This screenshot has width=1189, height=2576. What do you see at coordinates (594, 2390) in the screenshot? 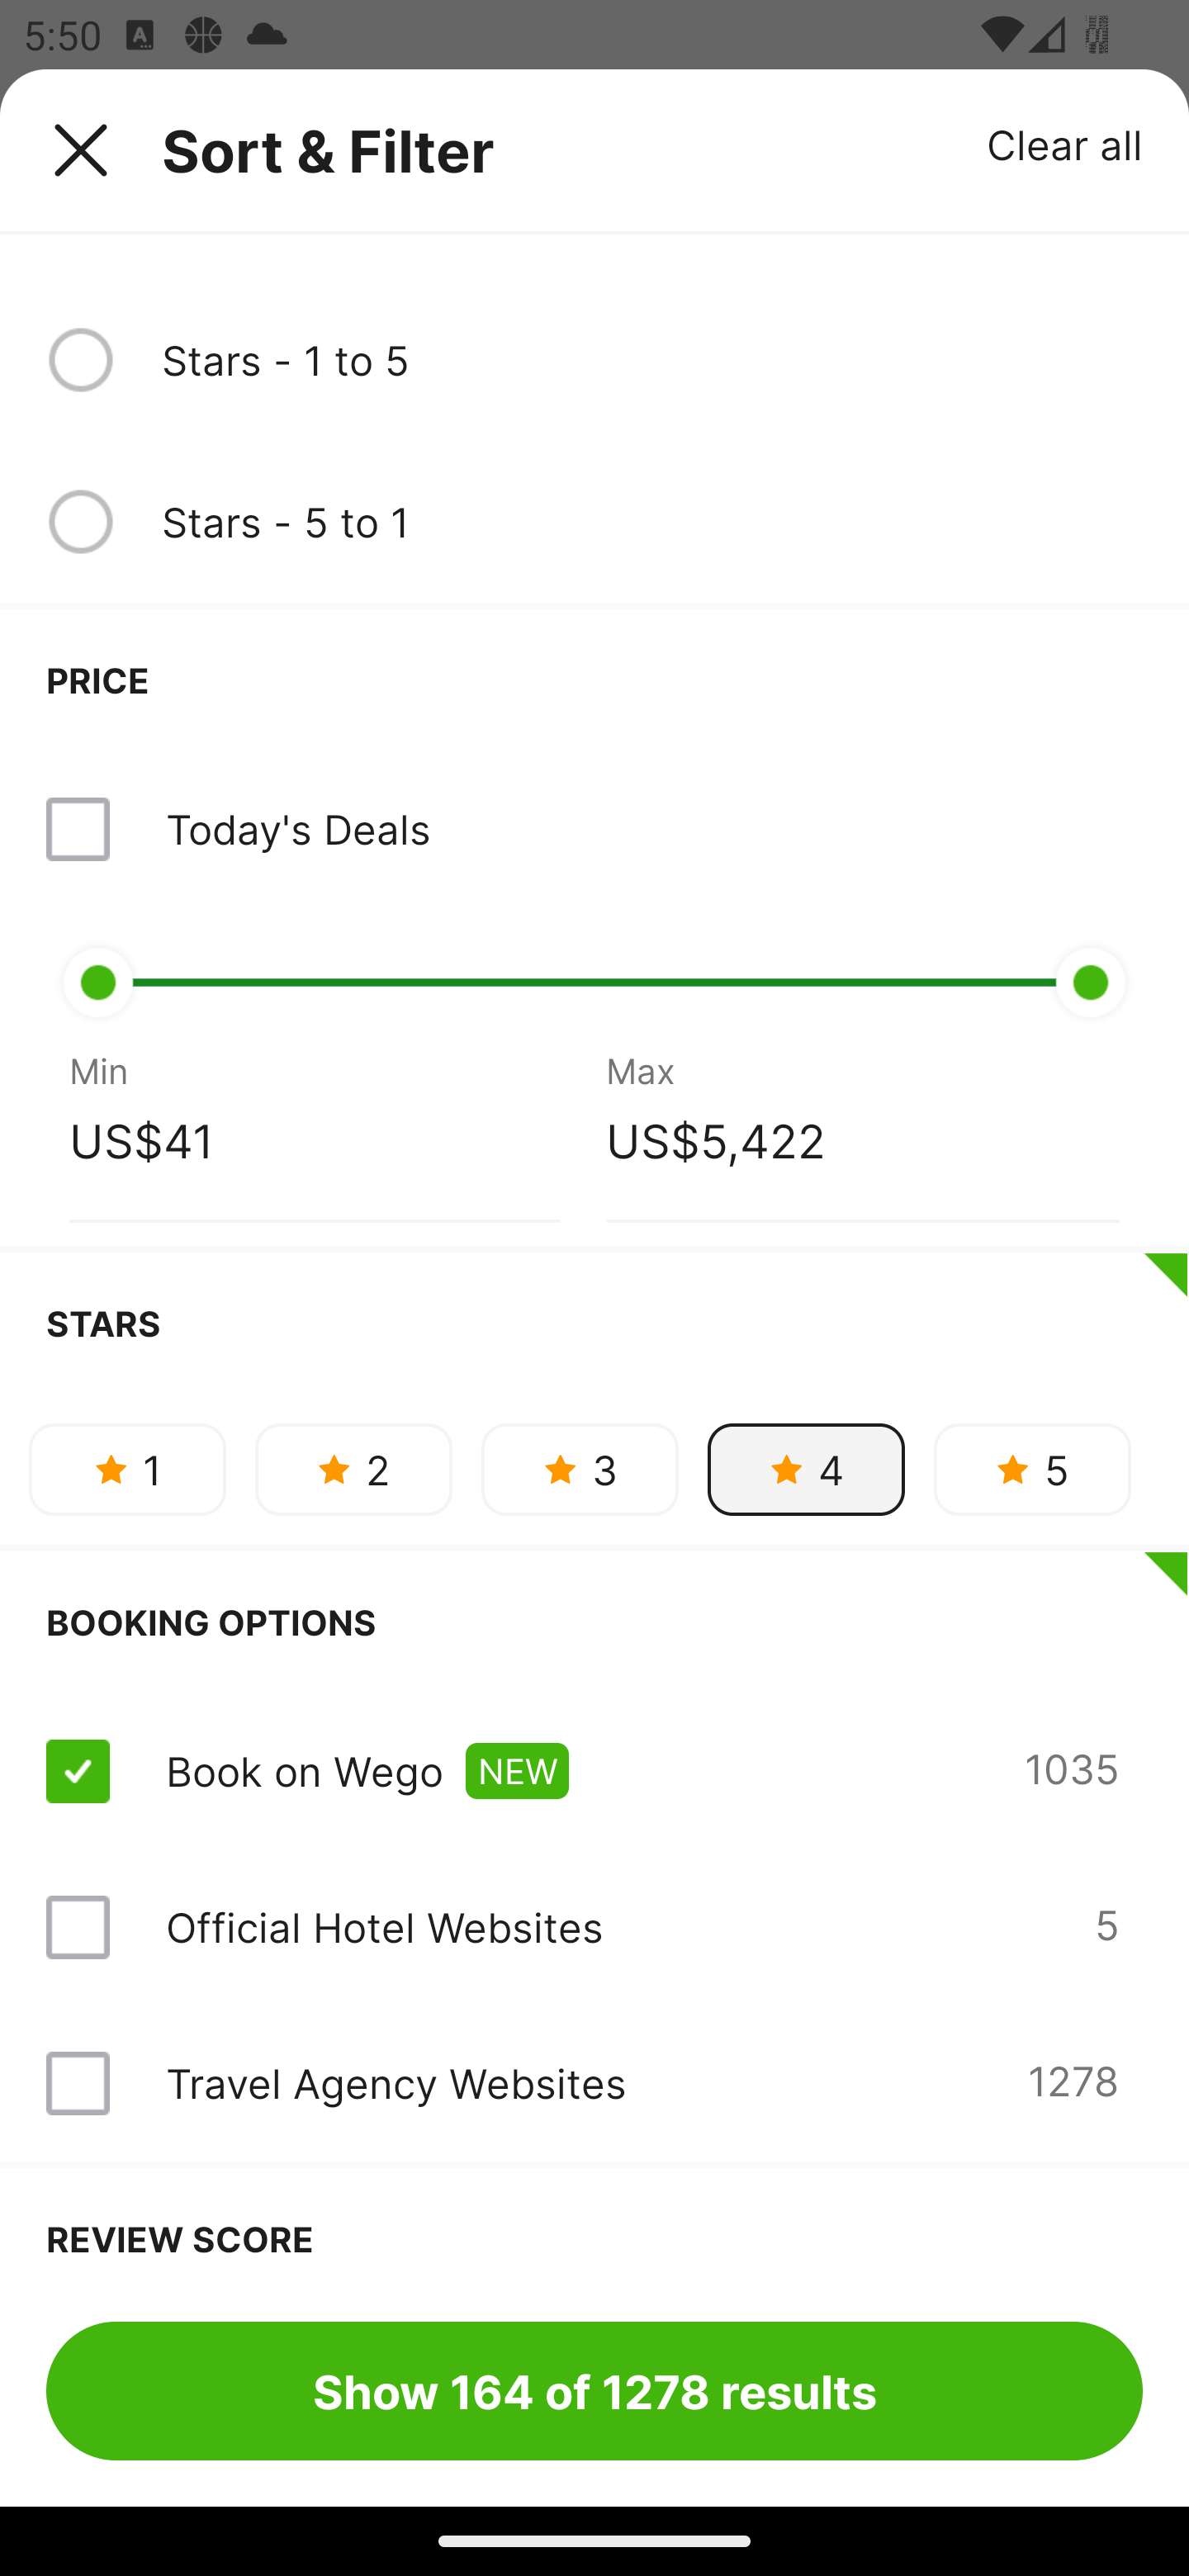
I see `Show 164 of 1278 results` at bounding box center [594, 2390].